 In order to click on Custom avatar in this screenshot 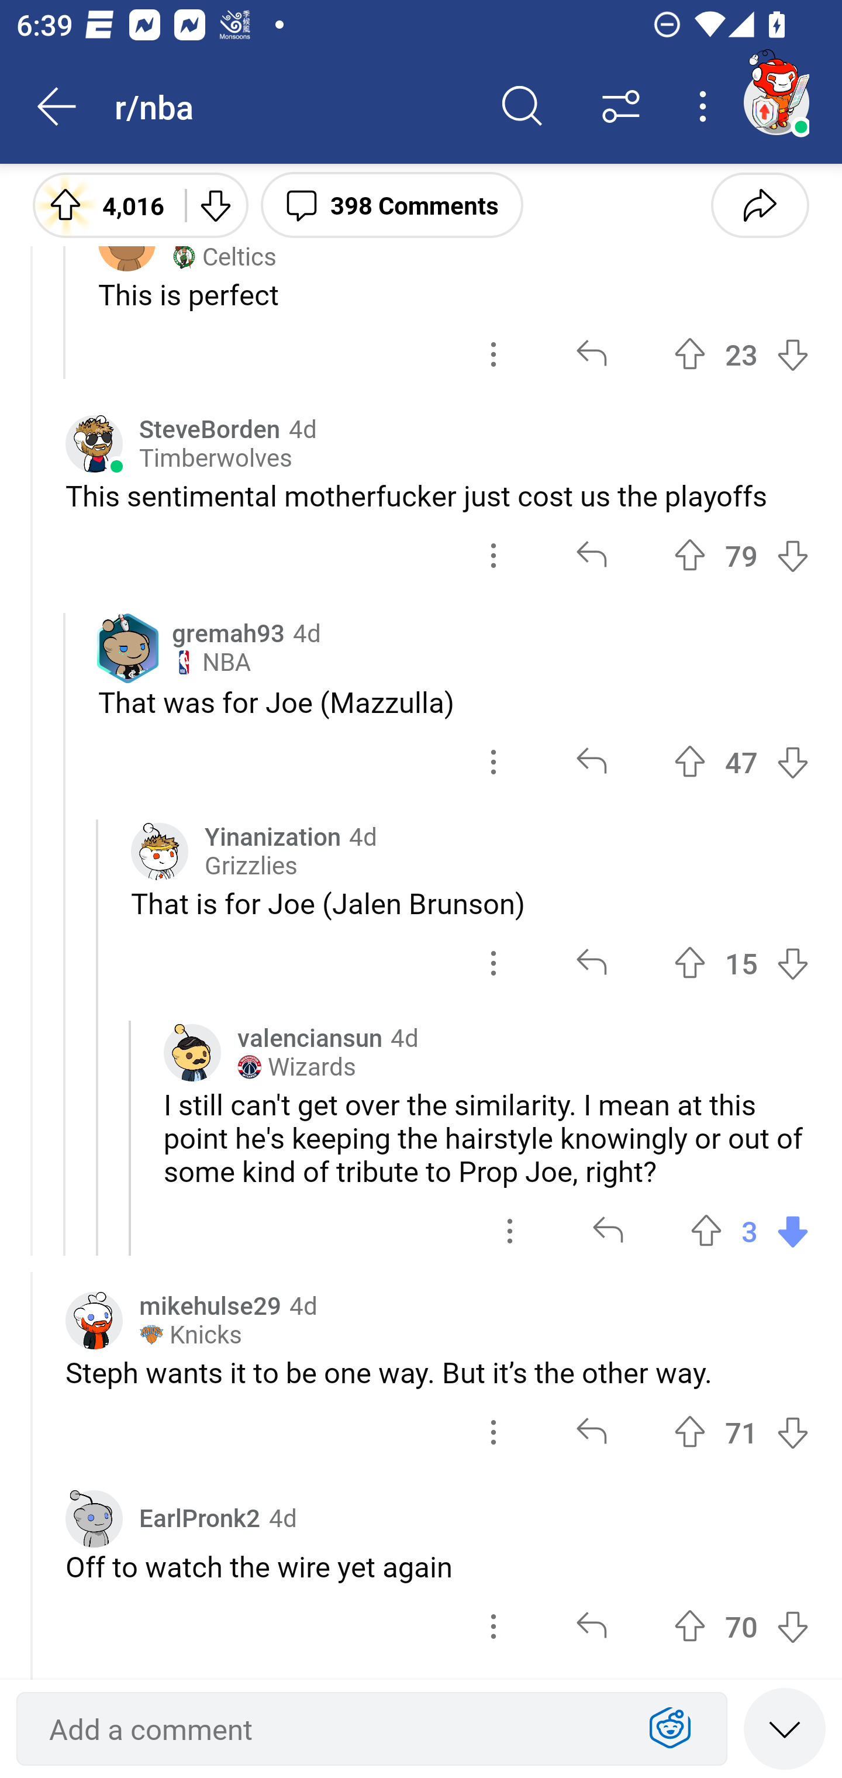, I will do `click(94, 1321)`.